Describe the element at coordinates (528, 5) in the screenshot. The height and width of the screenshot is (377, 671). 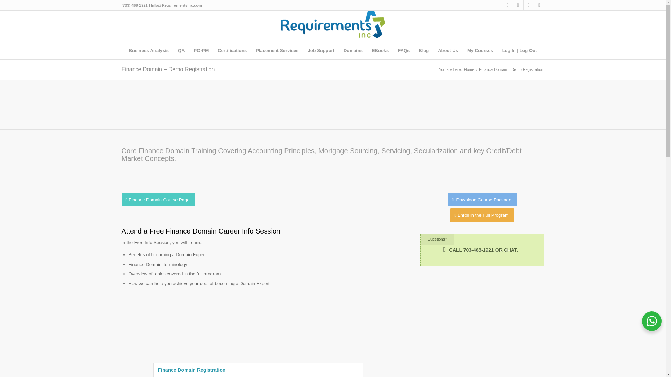
I see `Rss` at that location.